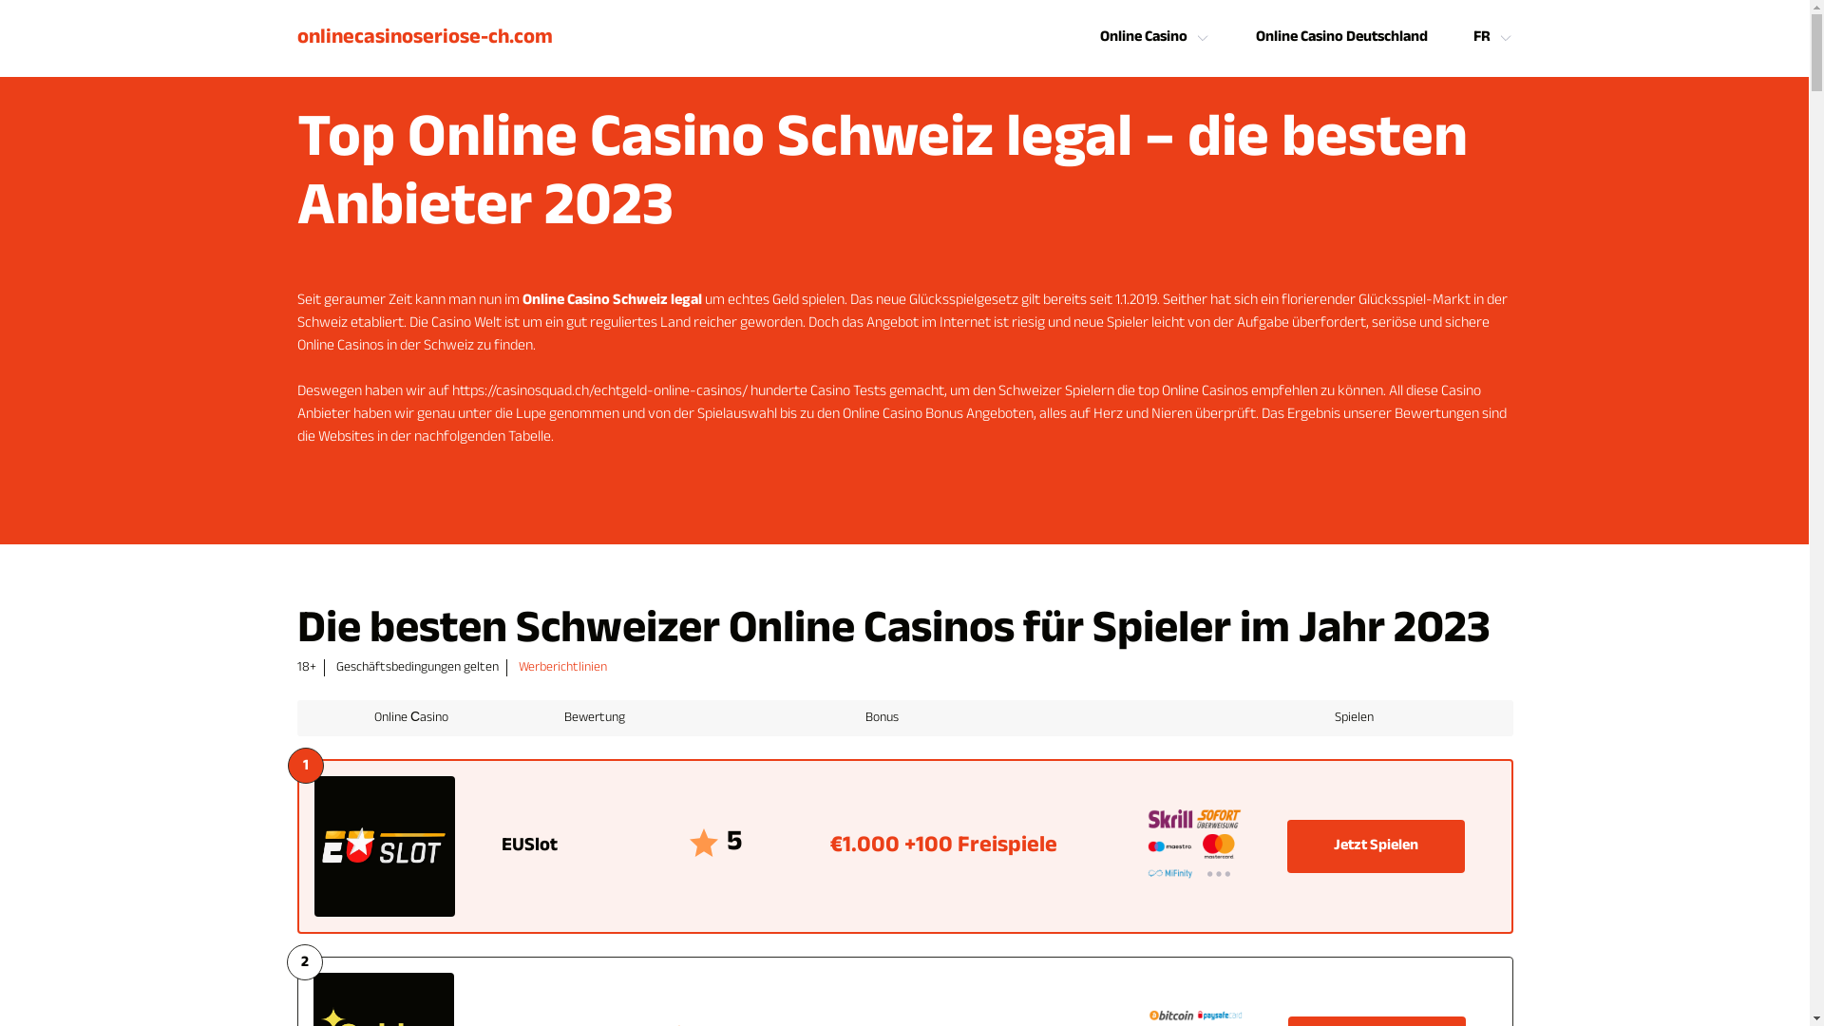 This screenshot has width=1824, height=1026. I want to click on Online Casino Deutschland, so click(1341, 38).